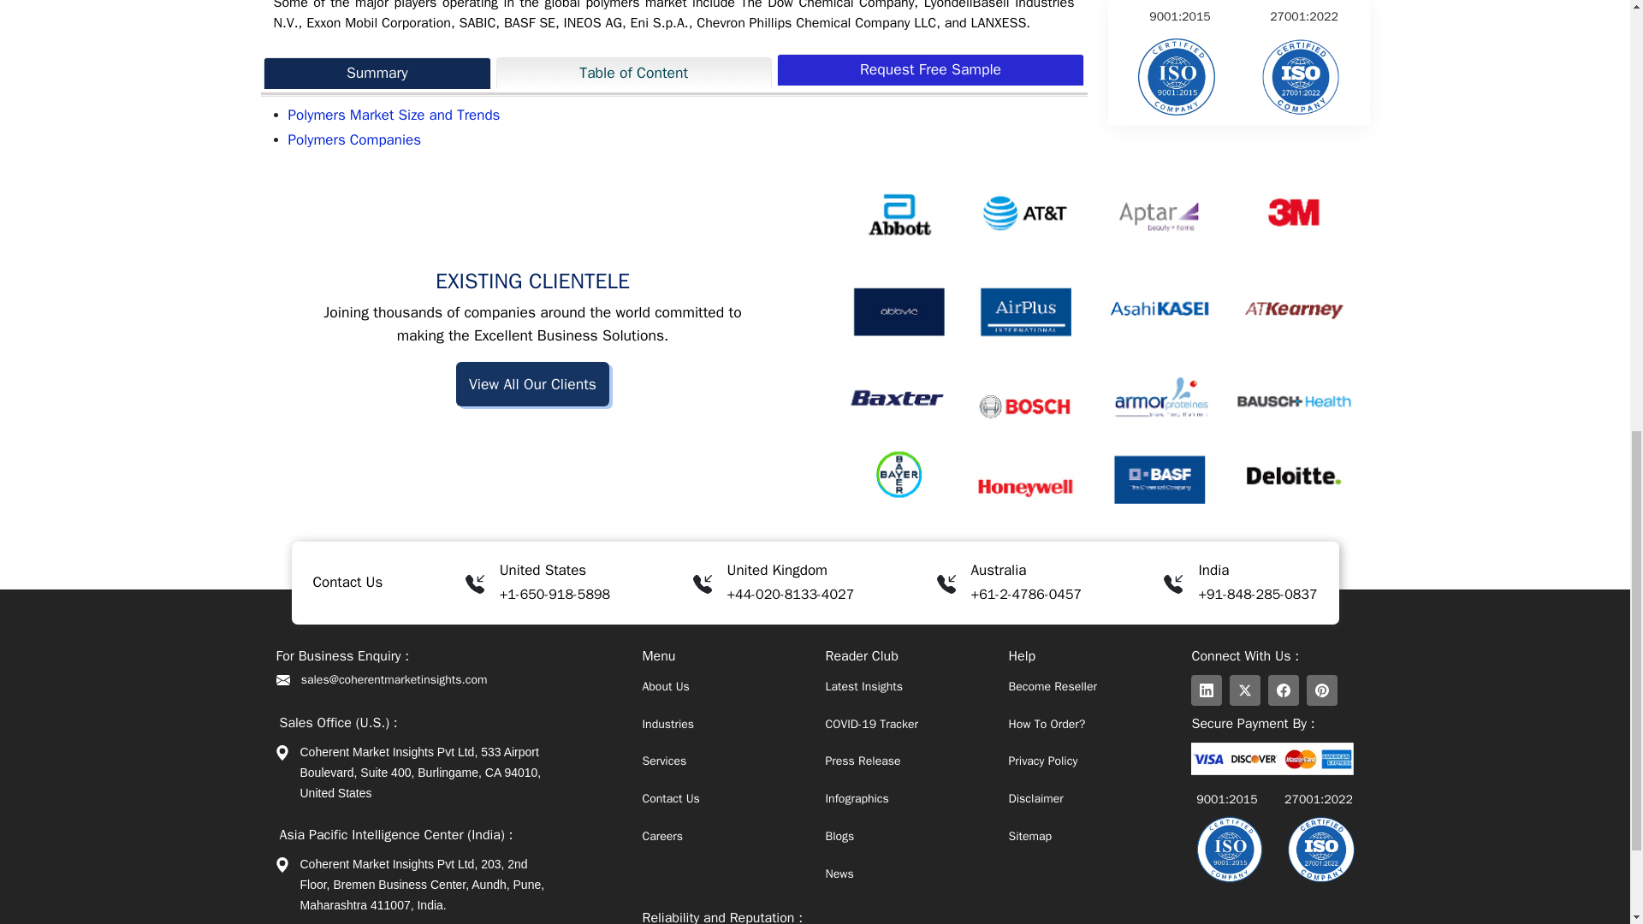 Image resolution: width=1643 pixels, height=924 pixels. Describe the element at coordinates (555, 594) in the screenshot. I see `Call Us` at that location.